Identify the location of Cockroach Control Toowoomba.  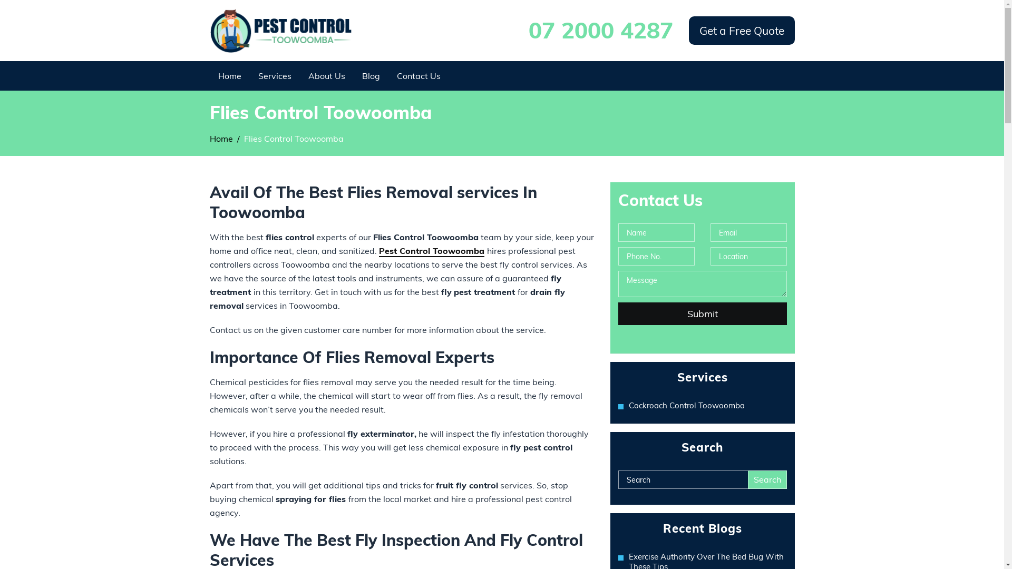
(707, 406).